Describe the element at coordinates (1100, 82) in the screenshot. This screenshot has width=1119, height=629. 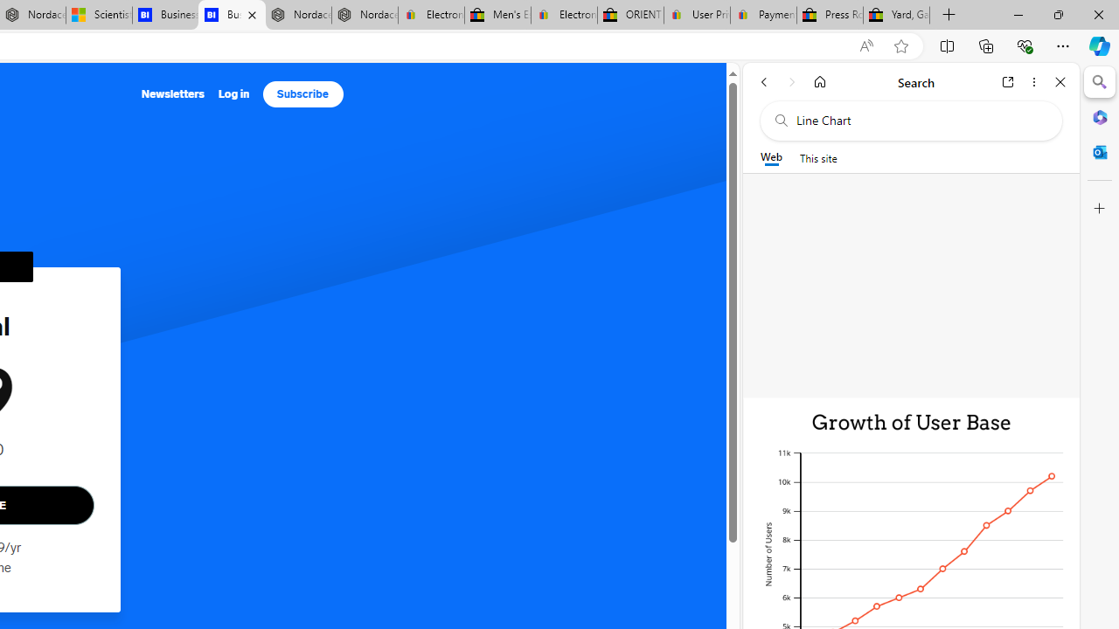
I see `Minimize Search pane` at that location.